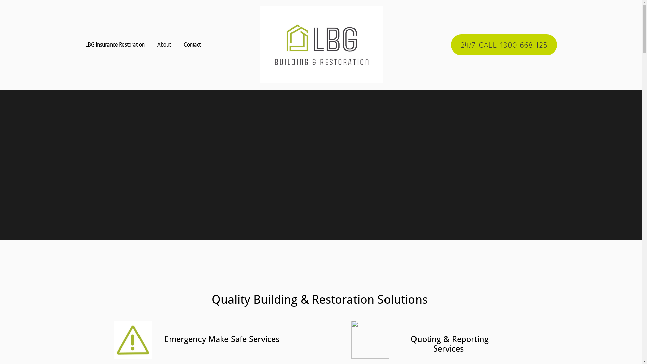  Describe the element at coordinates (504, 45) in the screenshot. I see `24/7 CALL 1300 668 125` at that location.